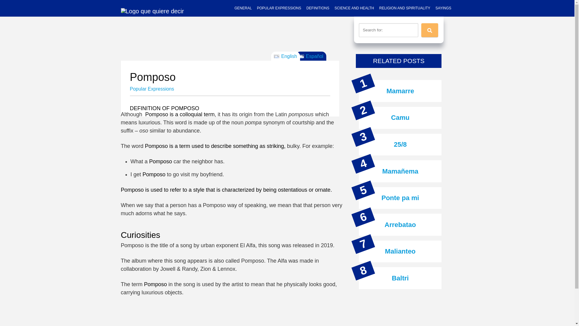 The width and height of the screenshot is (579, 326). What do you see at coordinates (279, 8) in the screenshot?
I see `POPULAR EXPRESSIONS` at bounding box center [279, 8].